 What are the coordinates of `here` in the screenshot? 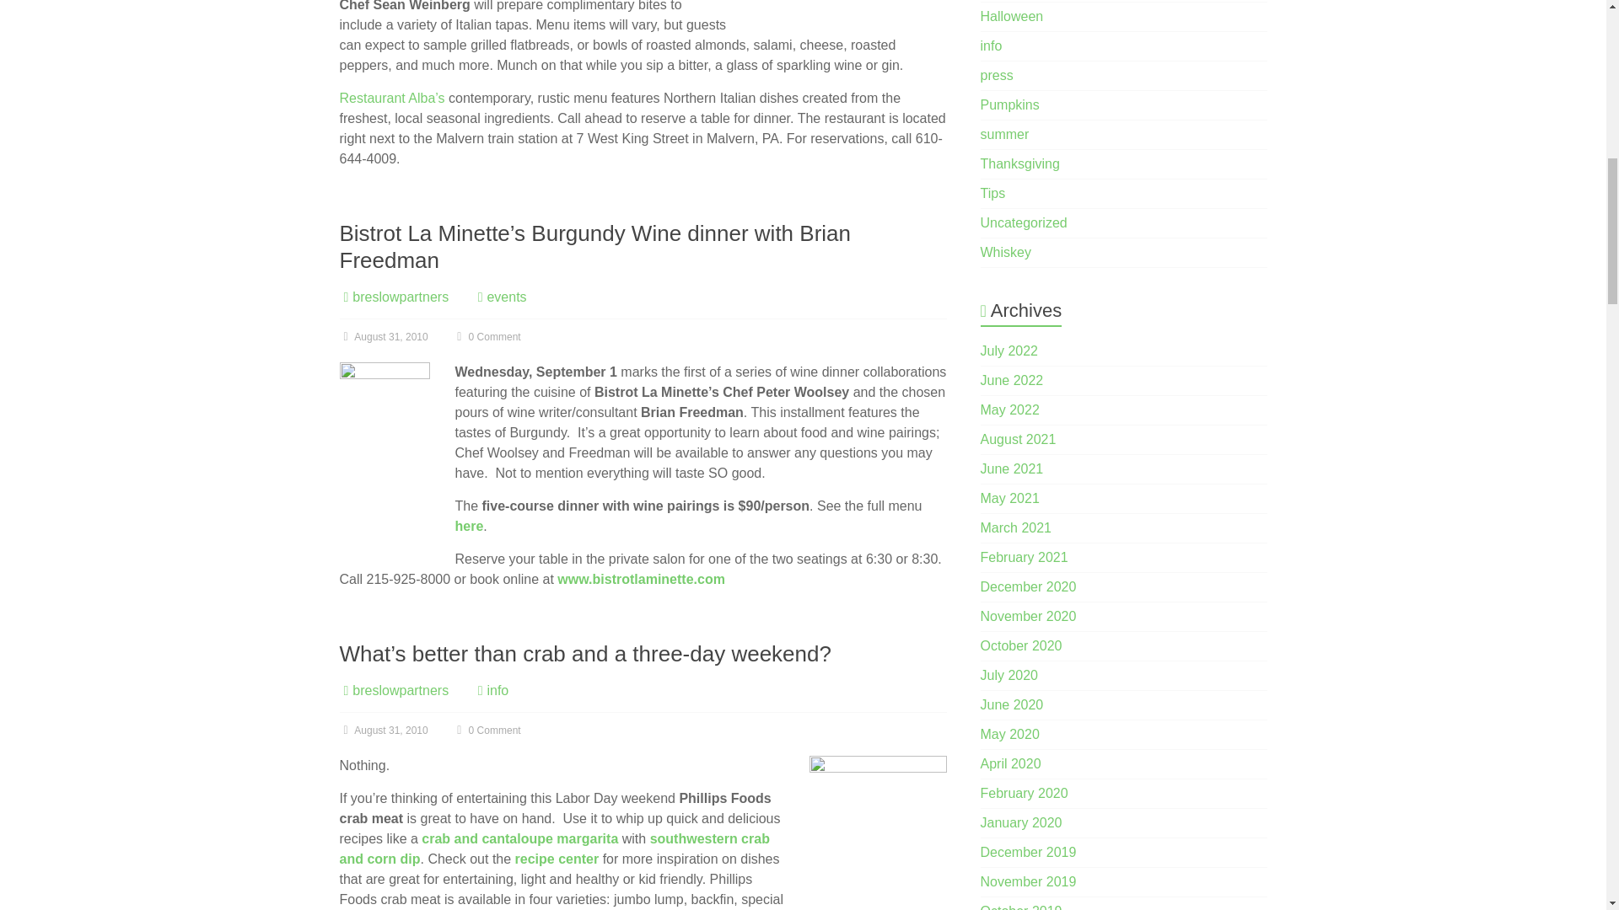 It's located at (469, 526).